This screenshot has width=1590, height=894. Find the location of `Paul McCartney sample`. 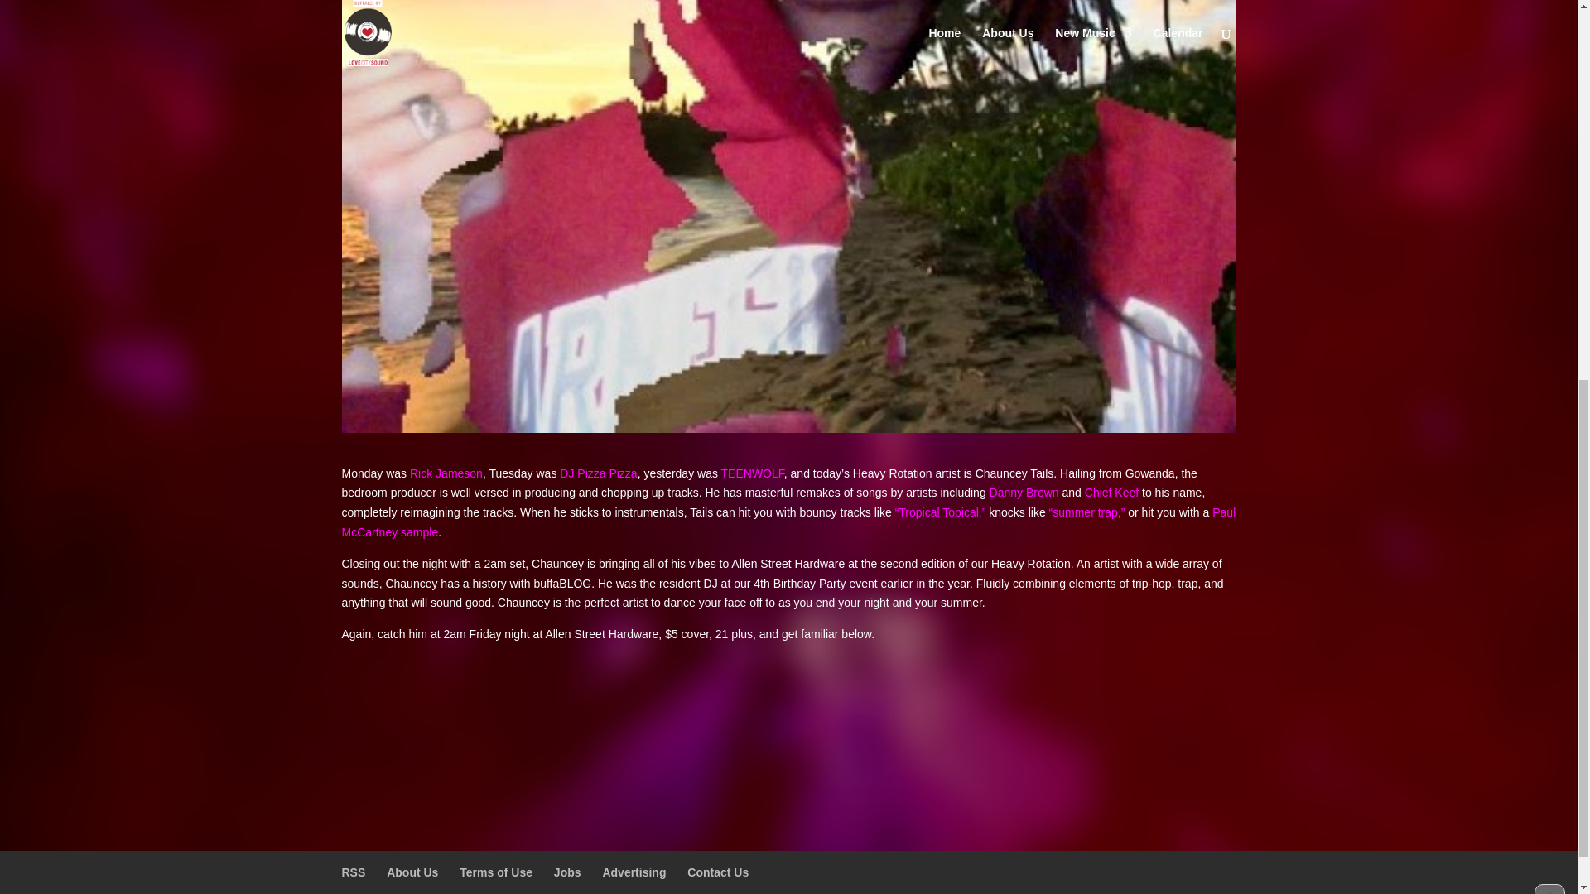

Paul McCartney sample is located at coordinates (788, 522).